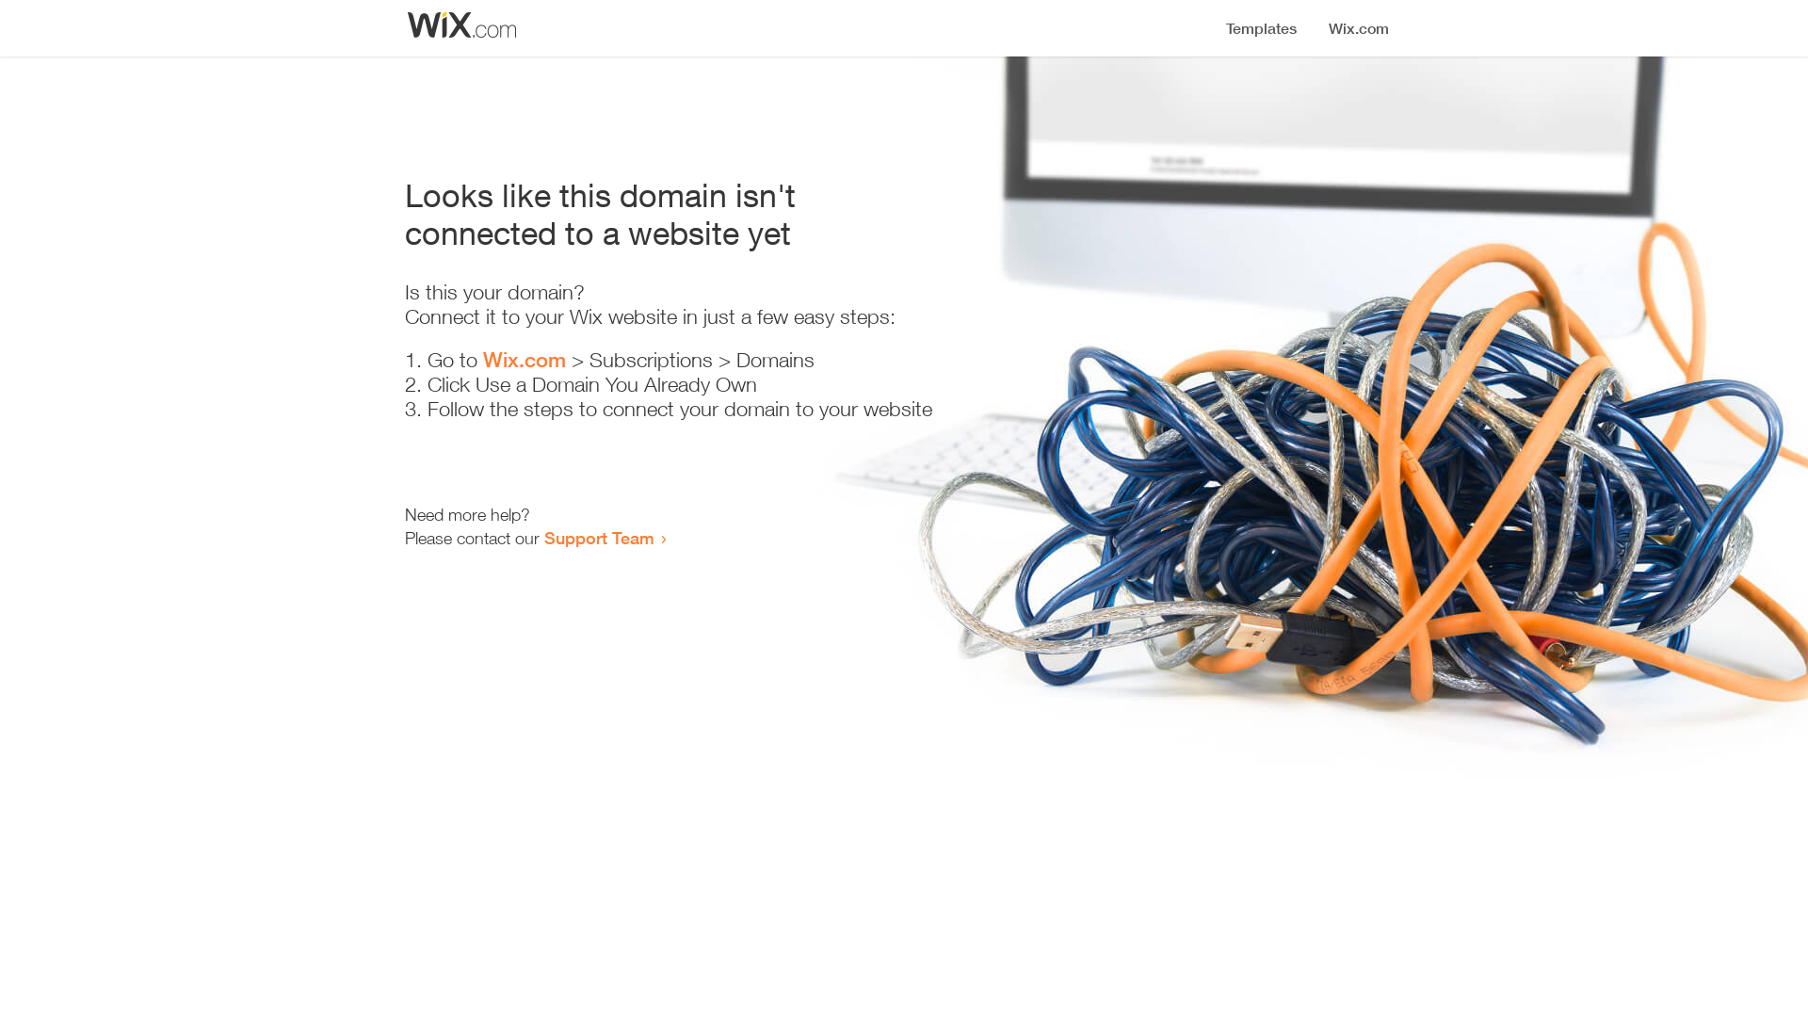 Image resolution: width=1808 pixels, height=1017 pixels. What do you see at coordinates (525, 360) in the screenshot?
I see `Wix.com` at bounding box center [525, 360].